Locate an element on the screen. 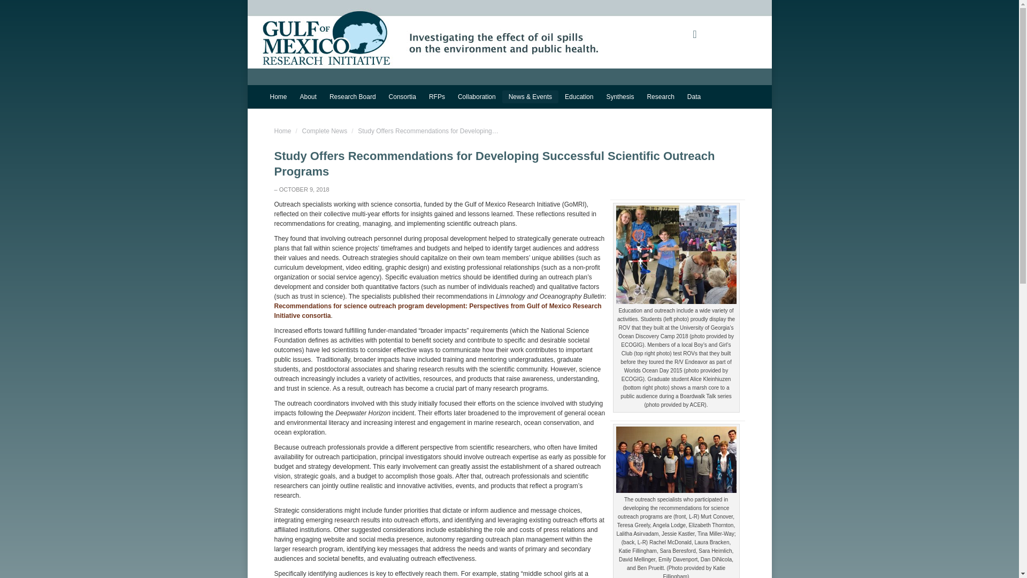 This screenshot has height=578, width=1027. Go! is located at coordinates (17, 12).